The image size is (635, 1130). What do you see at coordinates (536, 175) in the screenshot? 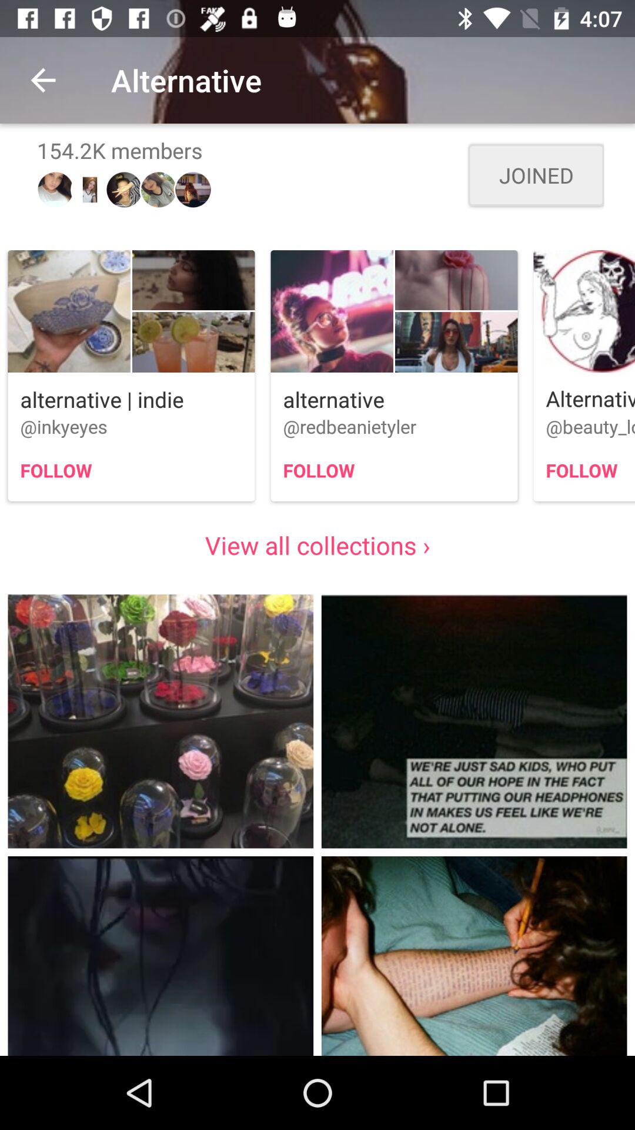
I see `swipe to the joined icon` at bounding box center [536, 175].